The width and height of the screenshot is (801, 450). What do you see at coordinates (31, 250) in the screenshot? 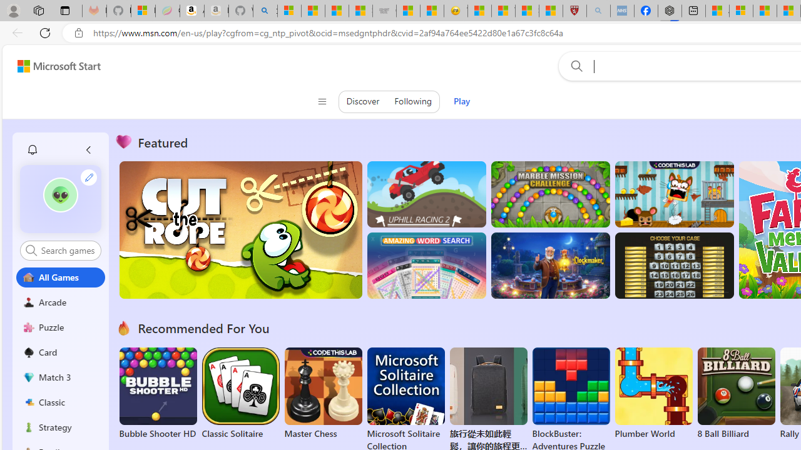
I see `Class: search-icon` at bounding box center [31, 250].